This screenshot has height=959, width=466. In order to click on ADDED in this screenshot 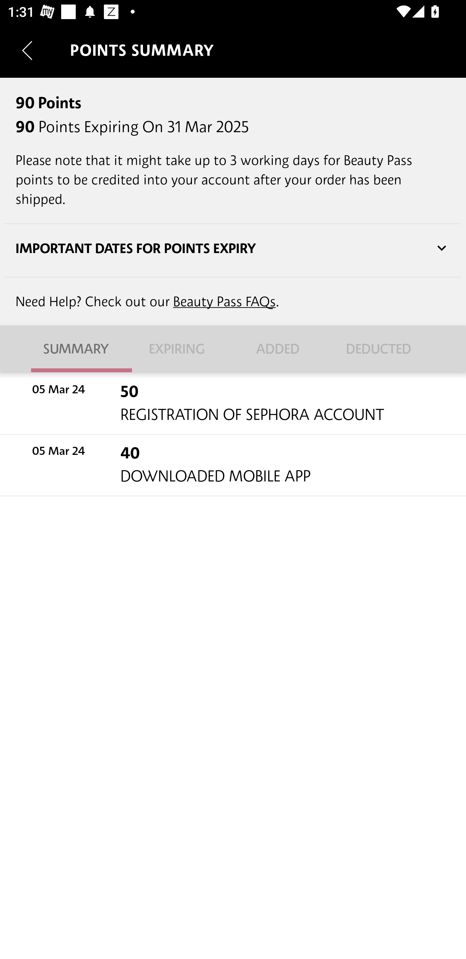, I will do `click(283, 349)`.